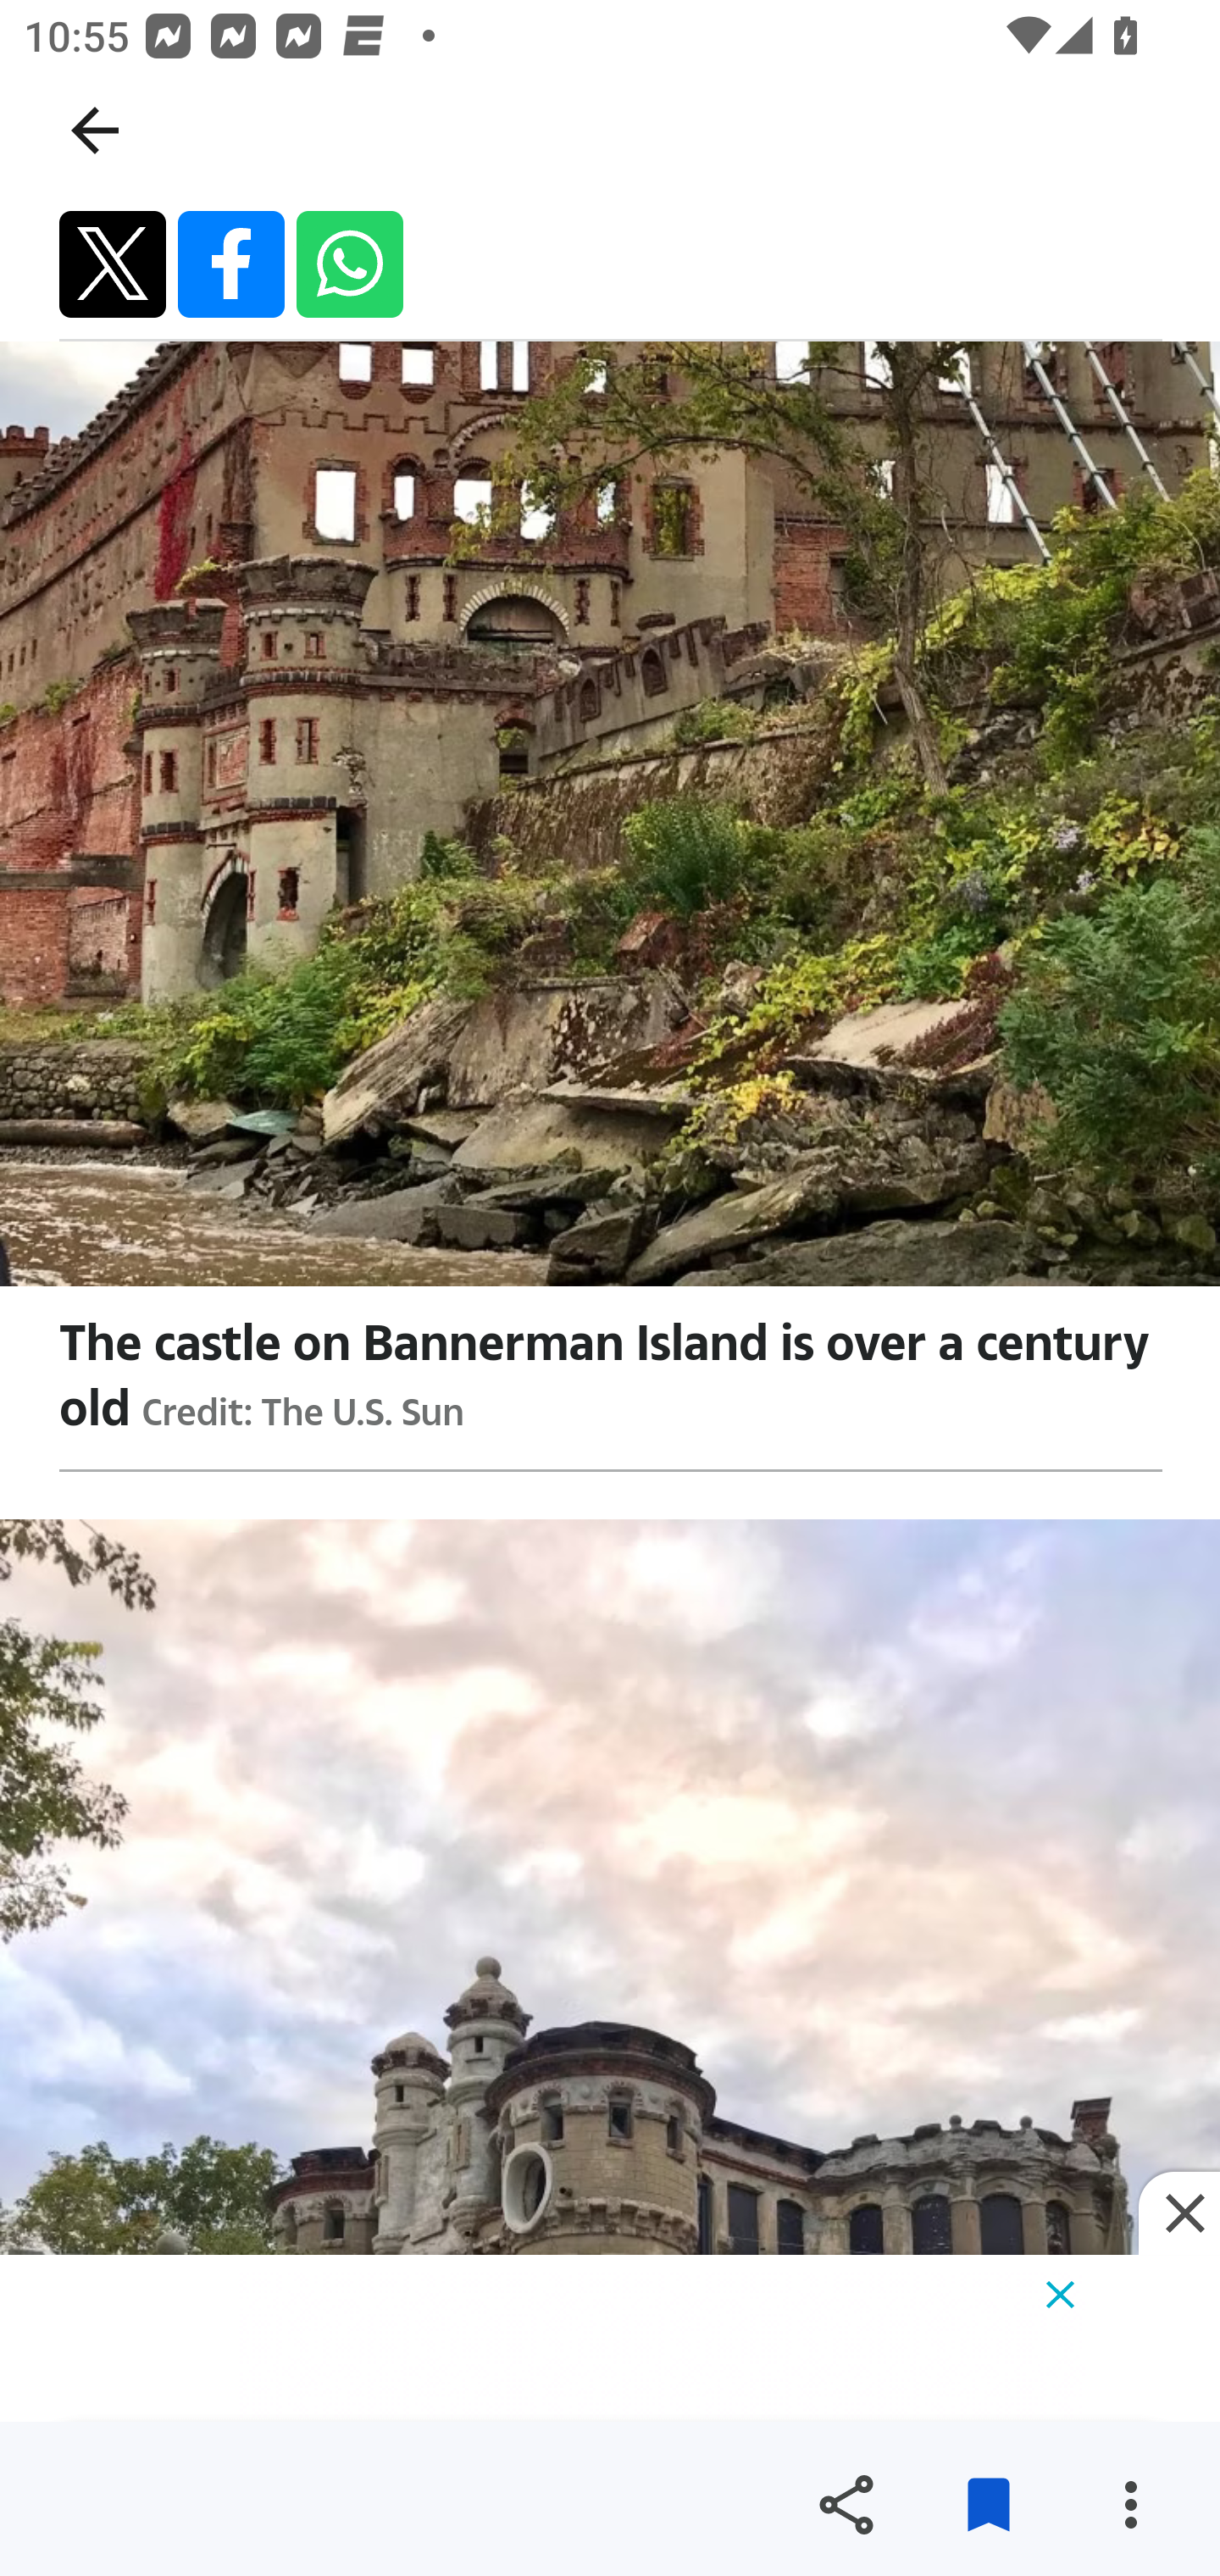 Image resolution: width=1220 pixels, height=2576 pixels. I want to click on More options, so click(1130, 2505).